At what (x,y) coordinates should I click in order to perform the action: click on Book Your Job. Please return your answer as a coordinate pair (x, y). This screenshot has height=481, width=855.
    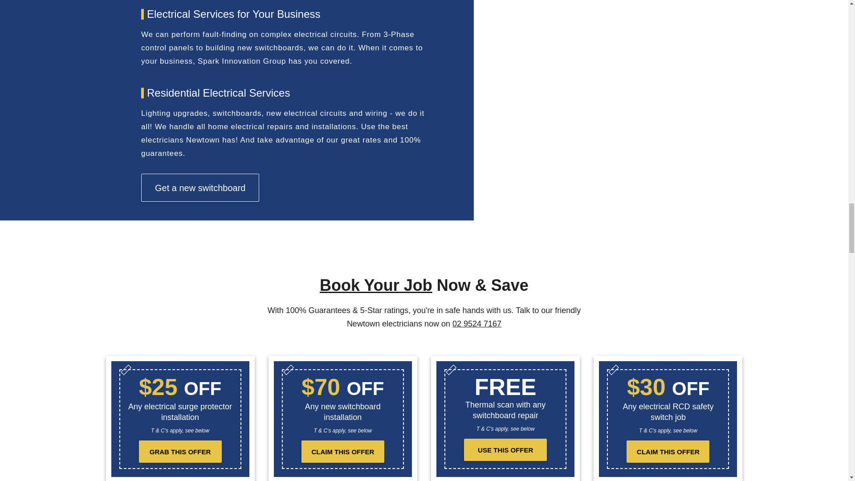
    Looking at the image, I should click on (376, 285).